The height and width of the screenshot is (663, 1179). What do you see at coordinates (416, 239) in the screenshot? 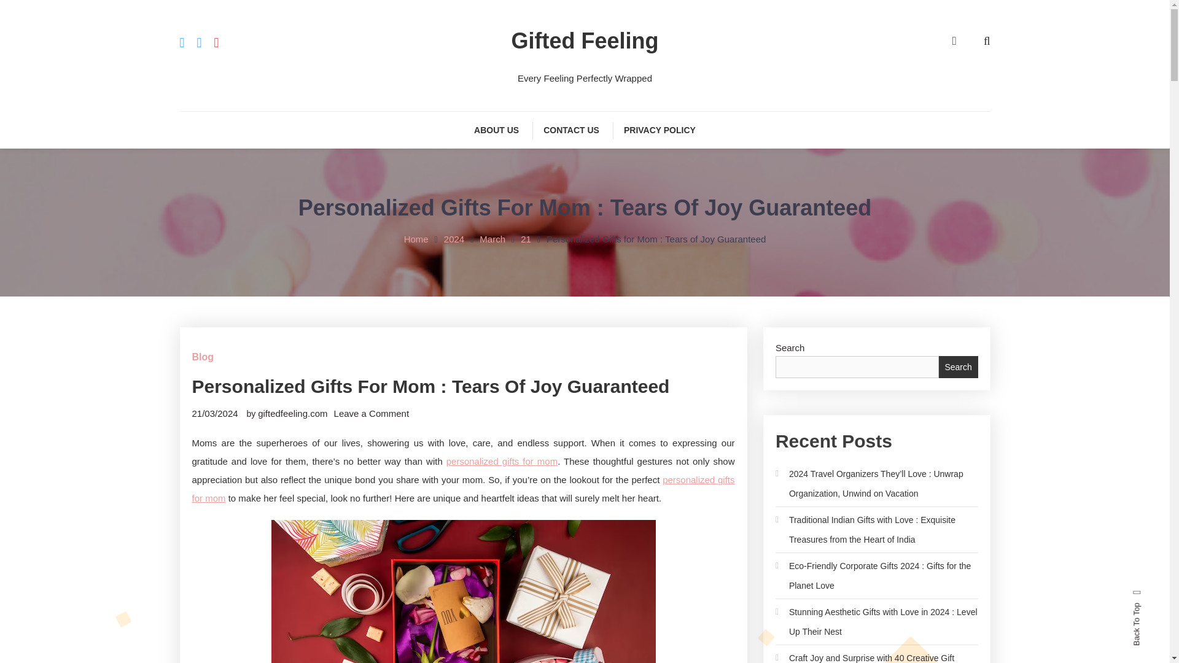
I see `Home` at bounding box center [416, 239].